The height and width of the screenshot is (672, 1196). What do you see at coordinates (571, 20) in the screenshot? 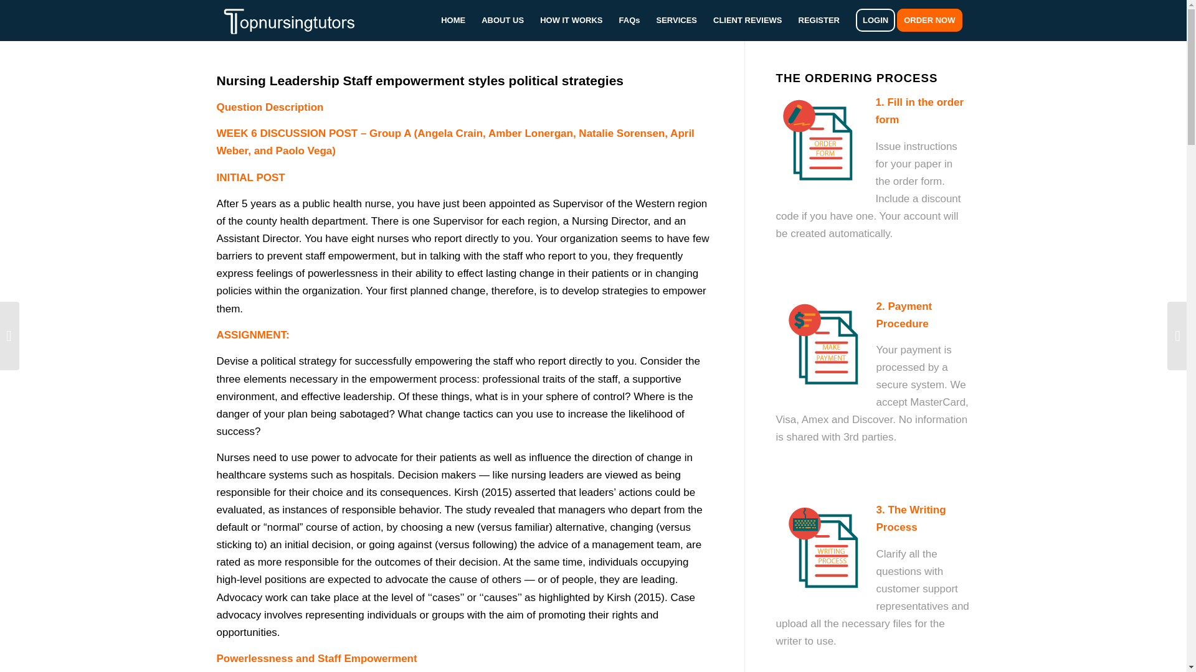
I see `HOW IT WORKS` at bounding box center [571, 20].